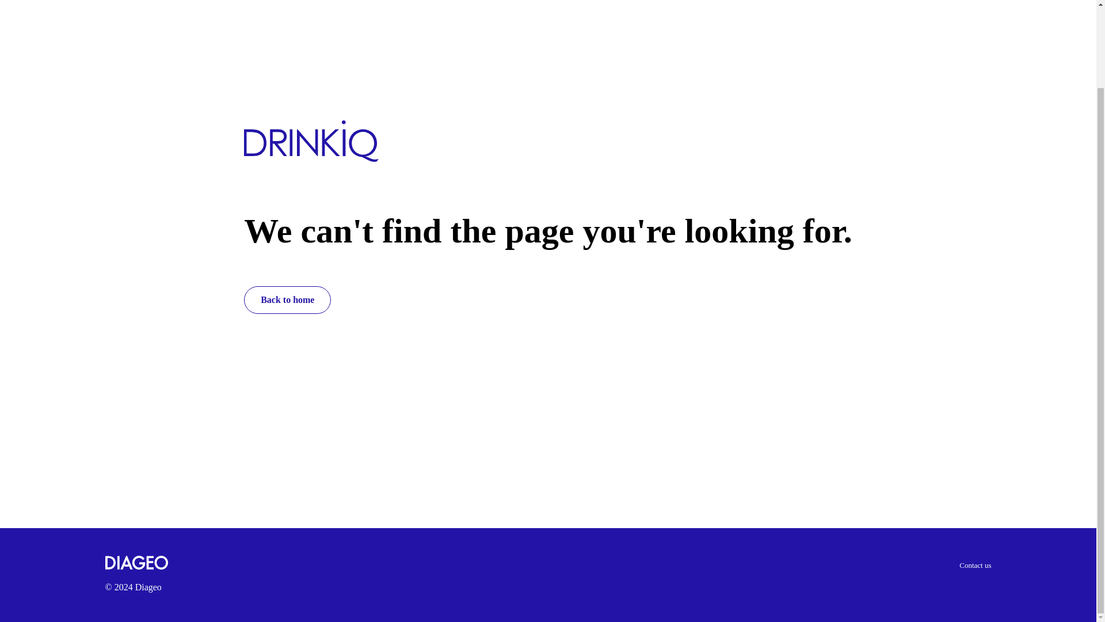 Image resolution: width=1105 pixels, height=622 pixels. What do you see at coordinates (975, 566) in the screenshot?
I see `Contact us` at bounding box center [975, 566].